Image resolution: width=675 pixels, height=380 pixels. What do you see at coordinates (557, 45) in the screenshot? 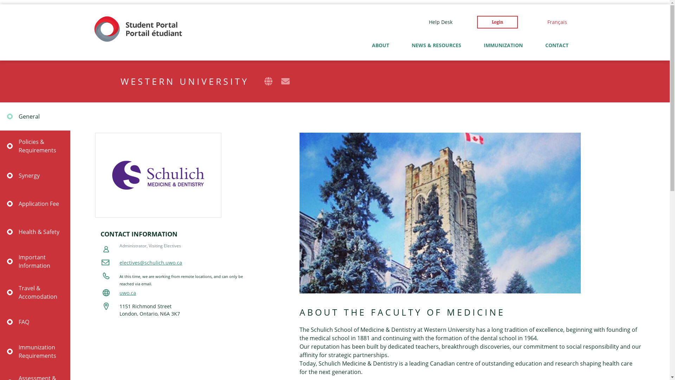
I see `CONTACT` at bounding box center [557, 45].